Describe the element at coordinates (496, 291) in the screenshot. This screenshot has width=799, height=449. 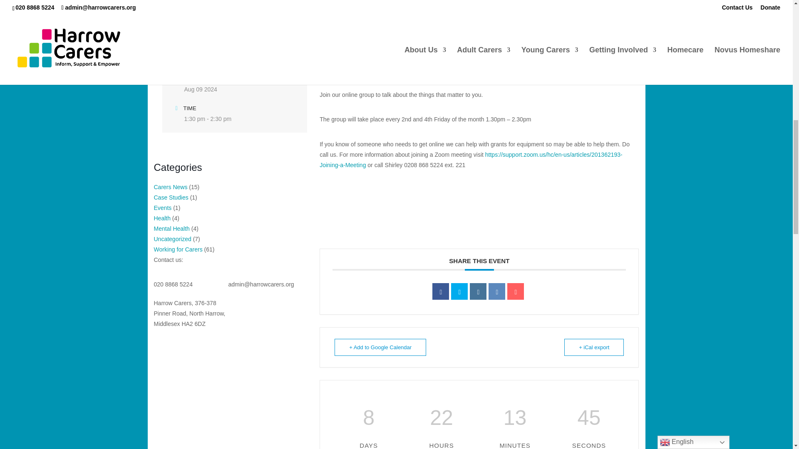
I see `VK` at that location.